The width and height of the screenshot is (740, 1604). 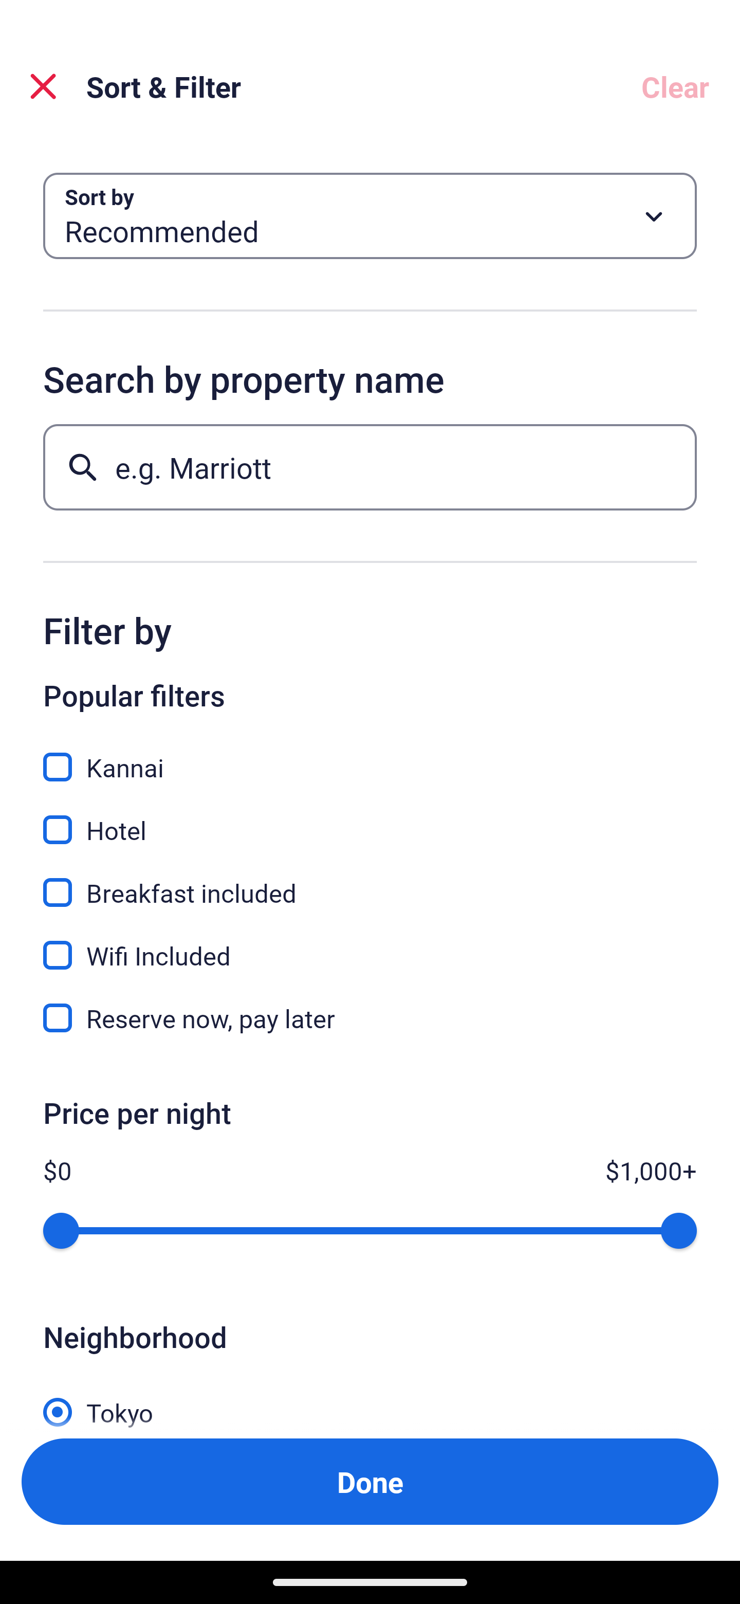 What do you see at coordinates (43, 86) in the screenshot?
I see `Close Sort and Filter` at bounding box center [43, 86].